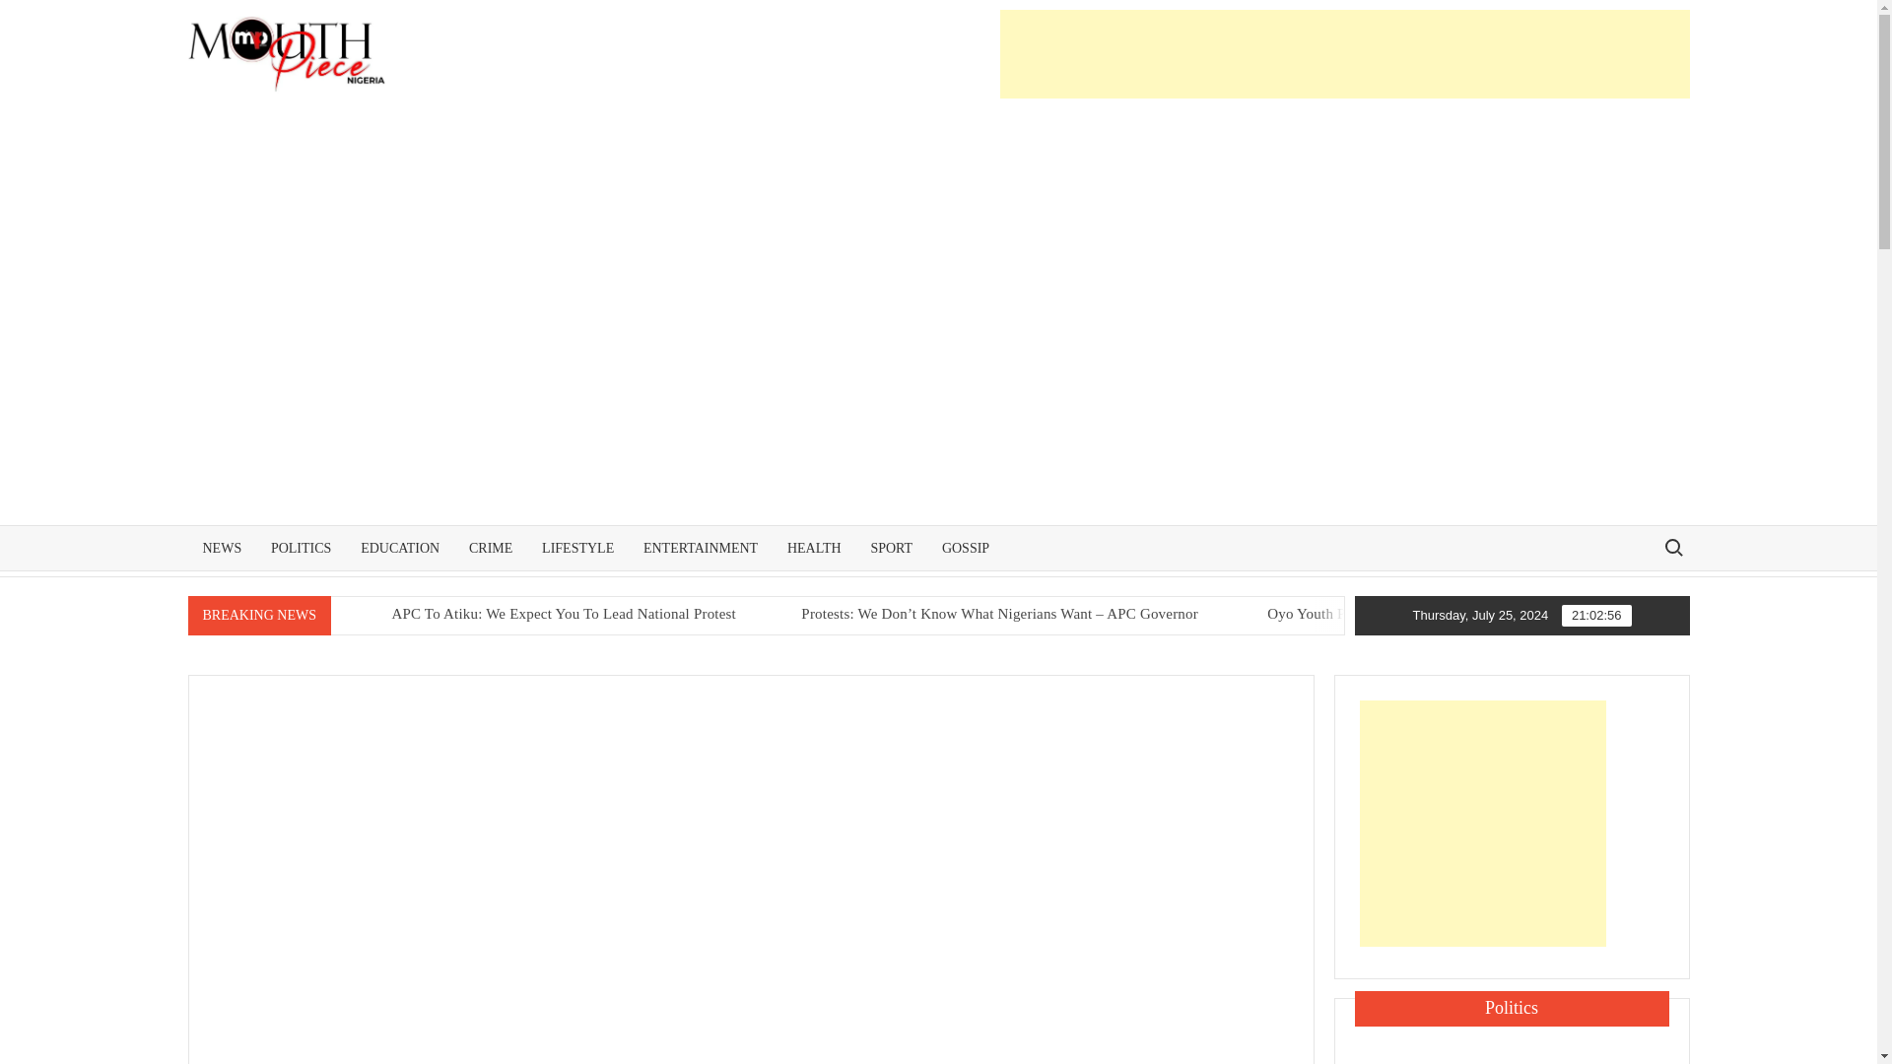 This screenshot has height=1064, width=1892. What do you see at coordinates (573, 79) in the screenshot?
I see `MOUTHPIECENGR` at bounding box center [573, 79].